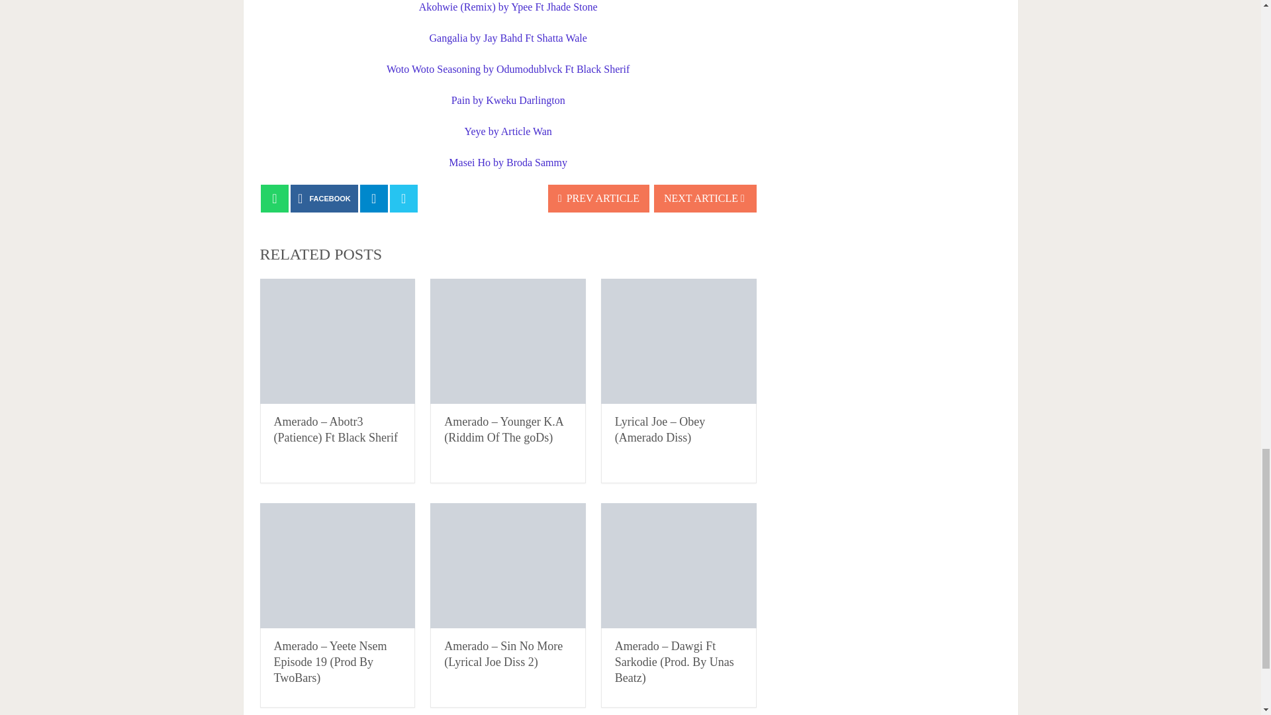  Describe the element at coordinates (324, 198) in the screenshot. I see `FACEBOOK` at that location.